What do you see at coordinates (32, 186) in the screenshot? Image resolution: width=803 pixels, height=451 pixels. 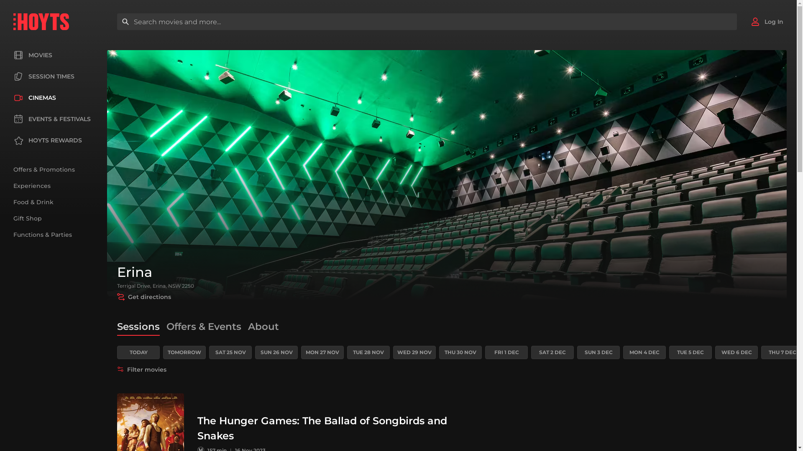 I see `Experiences` at bounding box center [32, 186].